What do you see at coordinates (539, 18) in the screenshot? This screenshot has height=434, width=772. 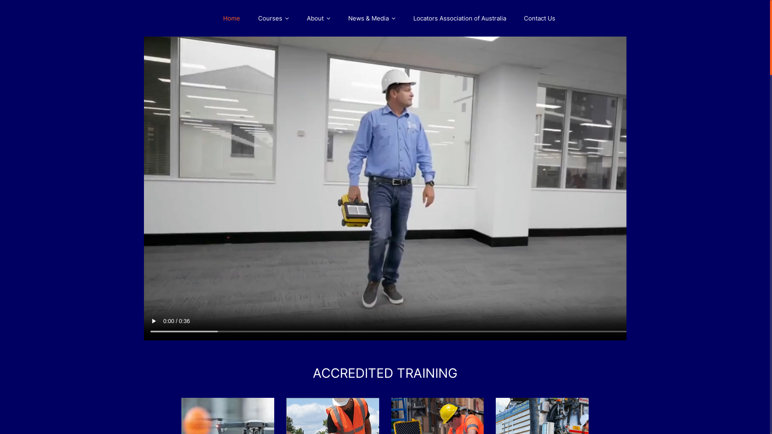 I see `Contact Us` at bounding box center [539, 18].